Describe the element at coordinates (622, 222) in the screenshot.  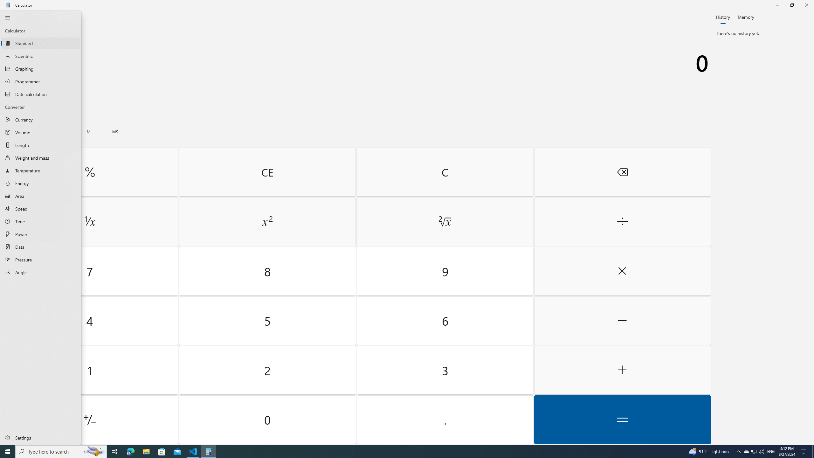
I see `Divide by` at that location.